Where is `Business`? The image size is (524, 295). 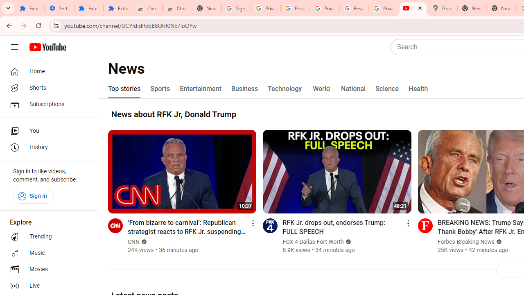
Business is located at coordinates (245, 88).